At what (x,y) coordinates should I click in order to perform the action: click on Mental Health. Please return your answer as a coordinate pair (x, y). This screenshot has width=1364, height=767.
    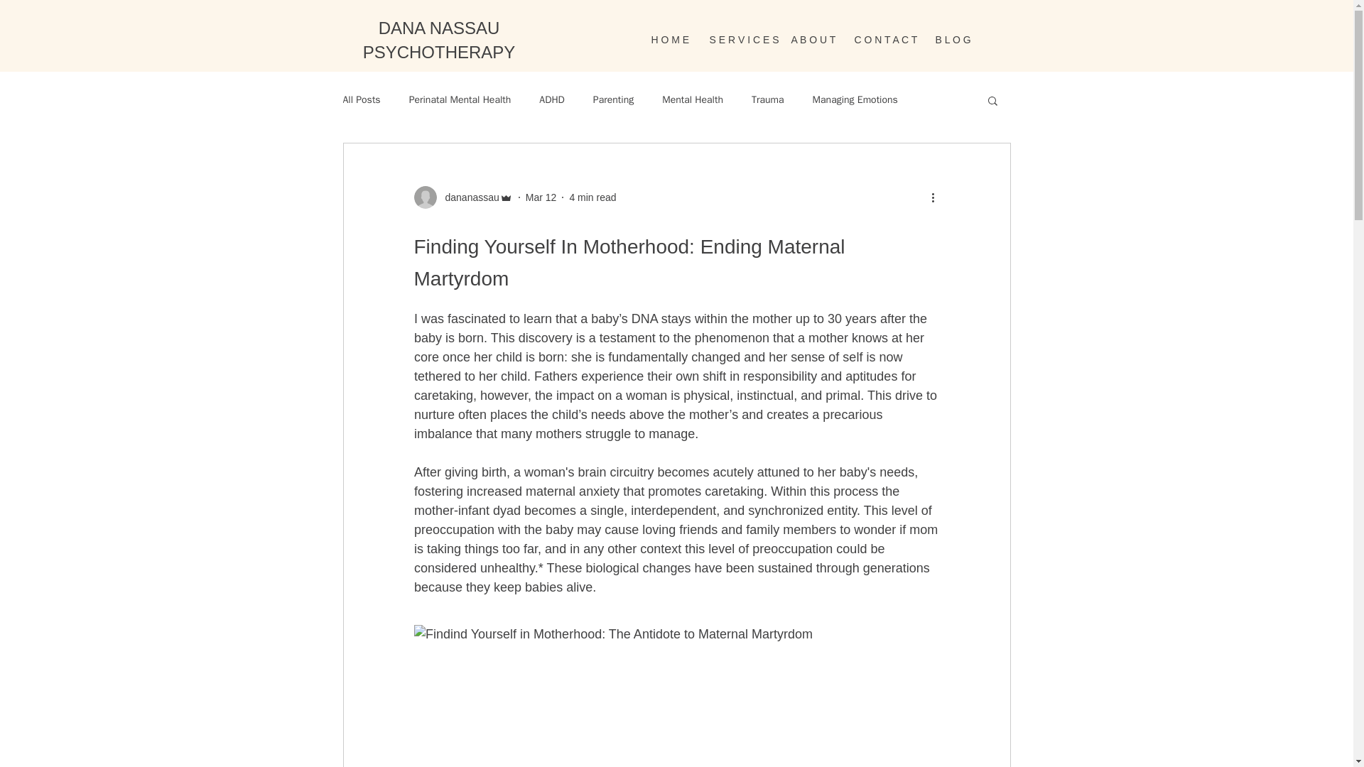
    Looking at the image, I should click on (692, 99).